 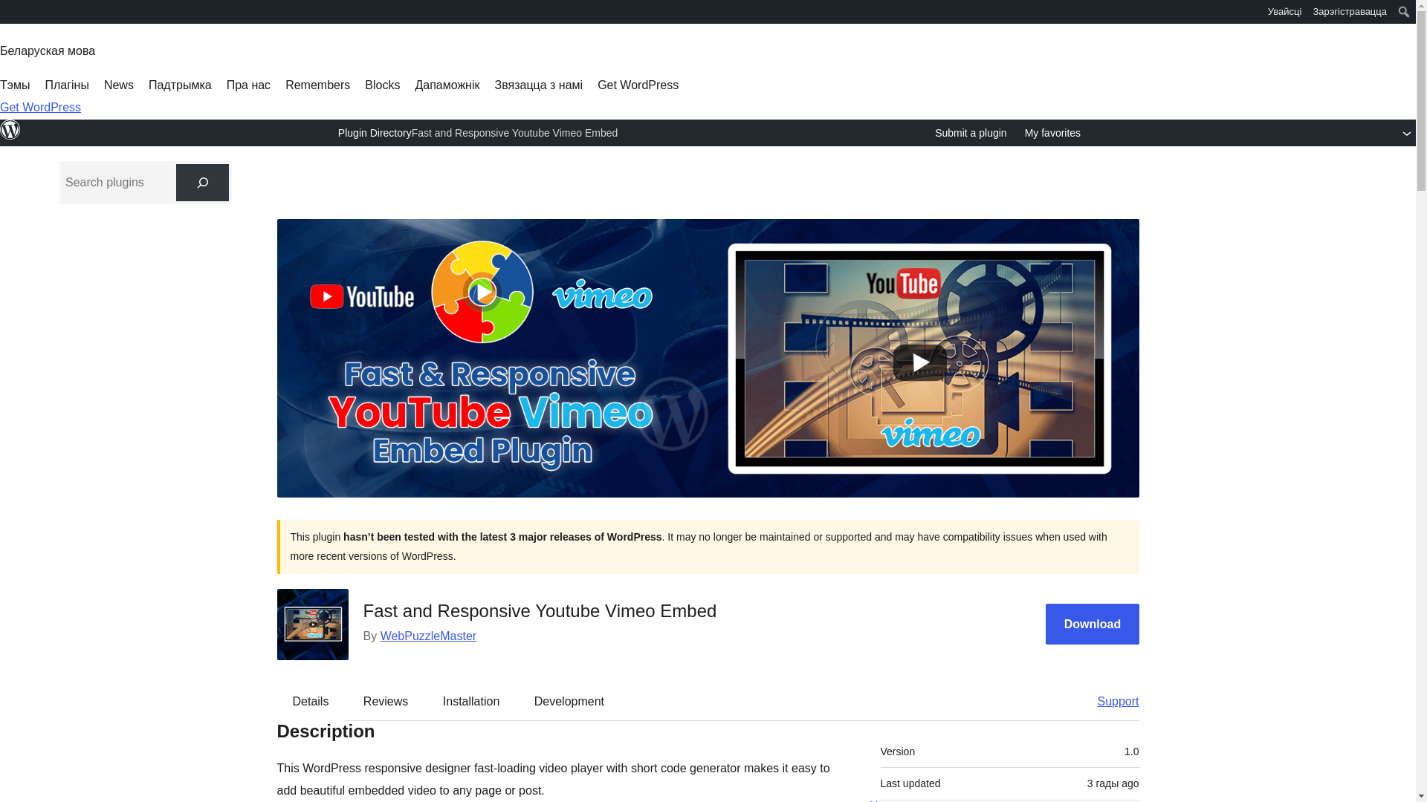 I want to click on Reviews, so click(x=385, y=701).